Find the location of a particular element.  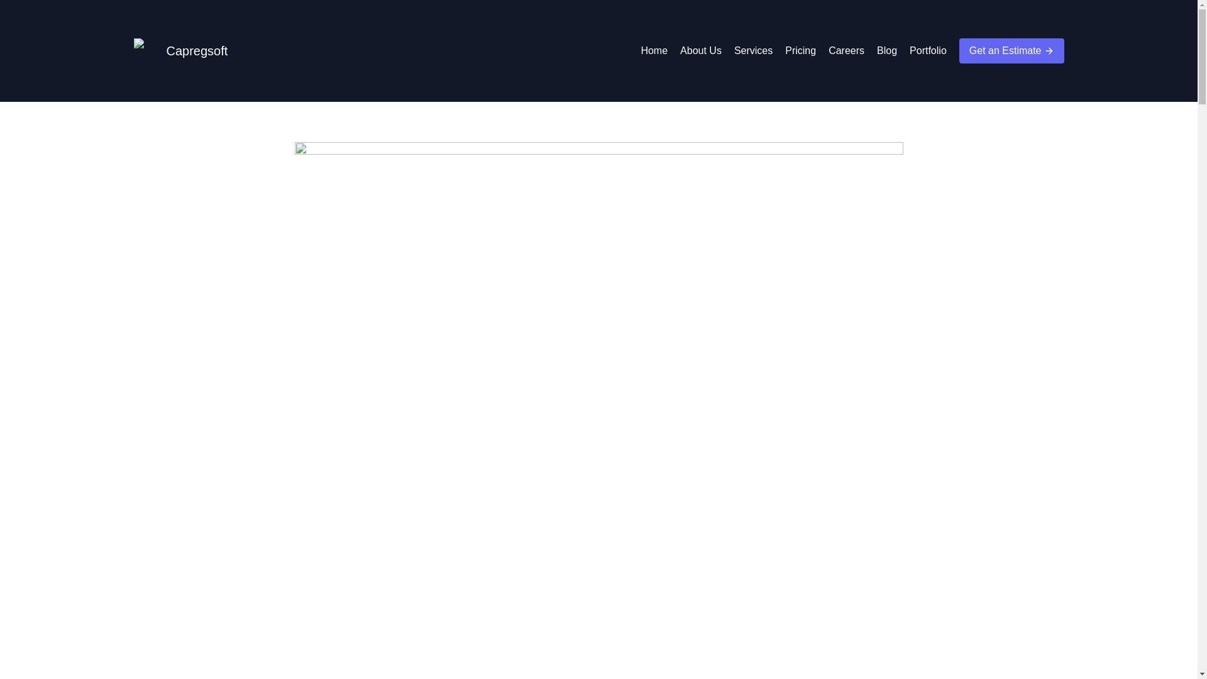

About Us is located at coordinates (701, 50).